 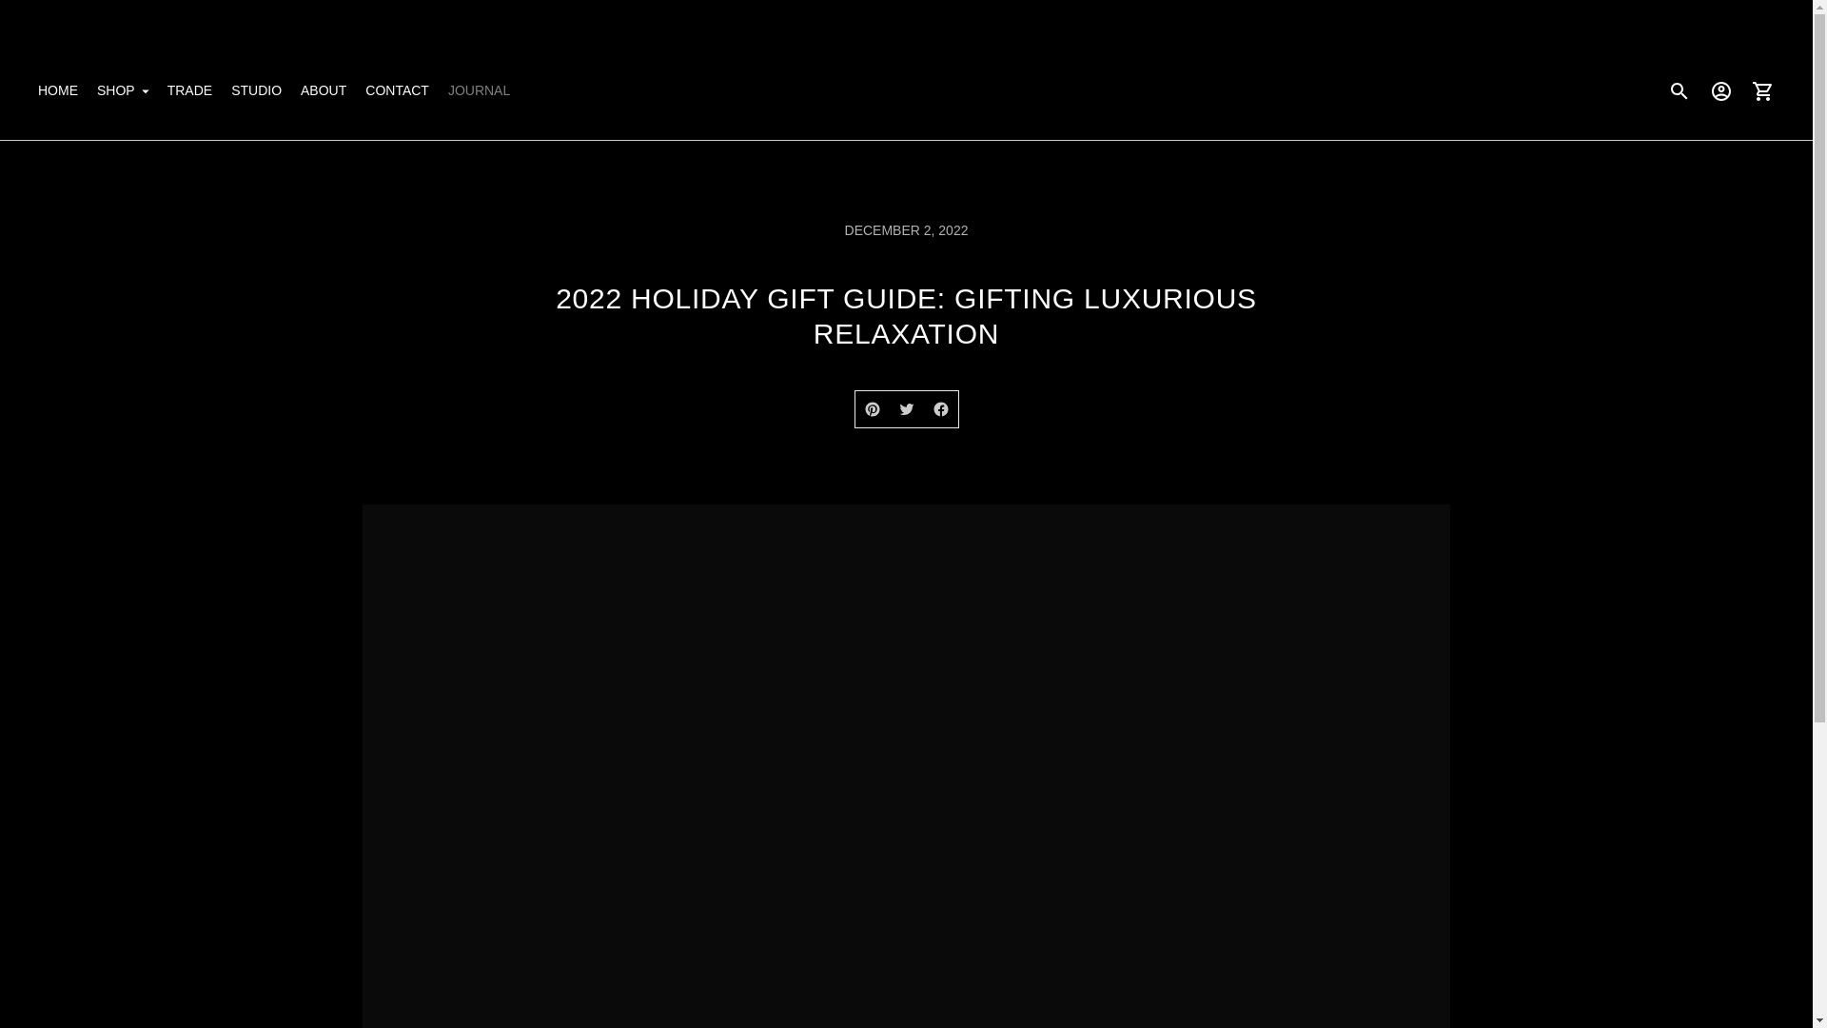 I want to click on TRADE, so click(x=189, y=91).